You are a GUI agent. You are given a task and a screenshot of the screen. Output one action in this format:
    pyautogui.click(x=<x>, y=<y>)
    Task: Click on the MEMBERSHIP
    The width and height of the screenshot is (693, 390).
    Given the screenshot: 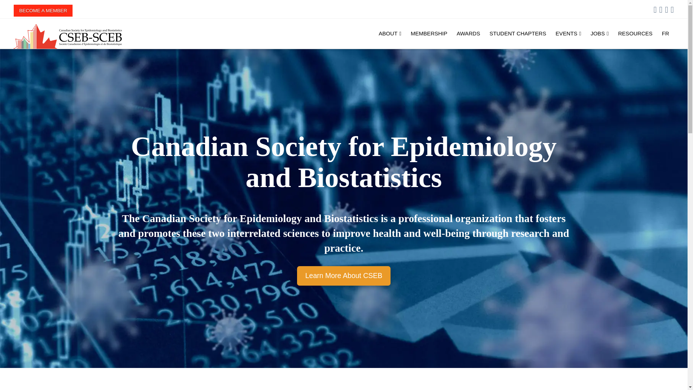 What is the action you would take?
    pyautogui.click(x=429, y=33)
    